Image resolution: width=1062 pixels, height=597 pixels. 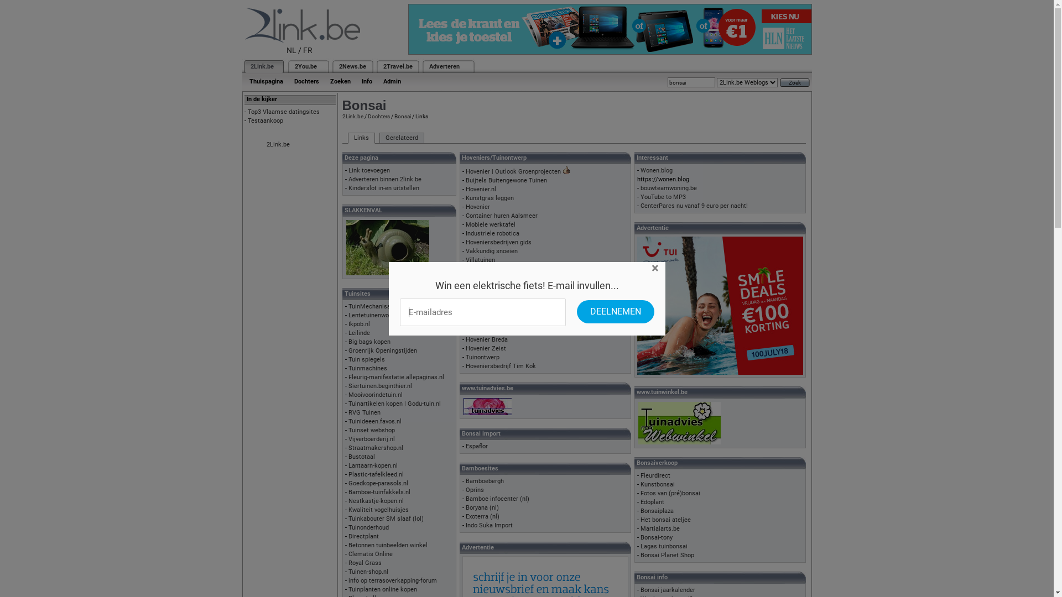 I want to click on Wonen.blog, so click(x=657, y=170).